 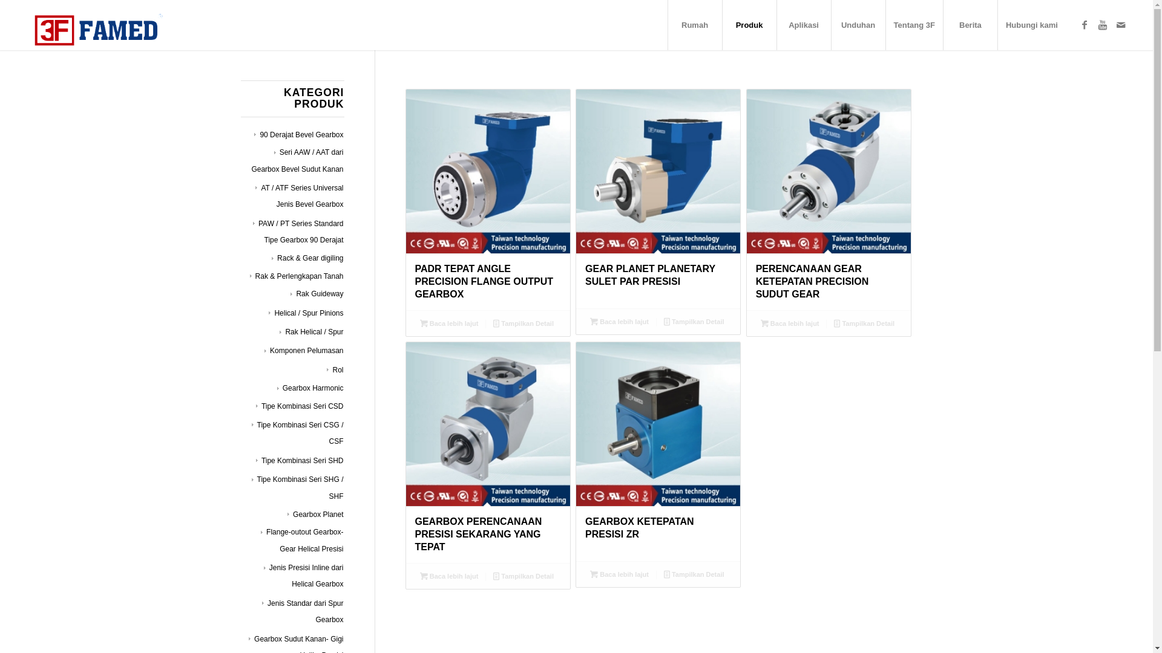 What do you see at coordinates (1121, 25) in the screenshot?
I see `Surat` at bounding box center [1121, 25].